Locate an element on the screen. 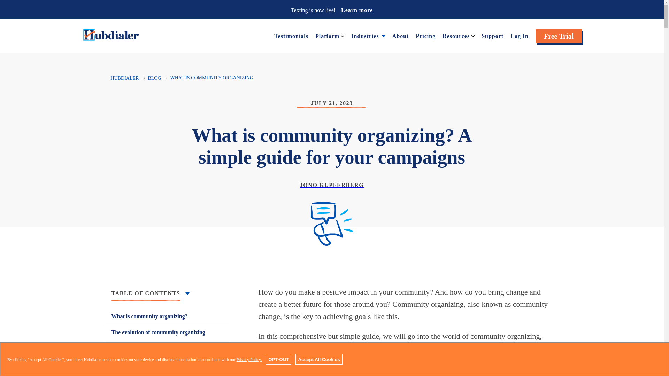 Image resolution: width=669 pixels, height=376 pixels. What is the first step in community organizing? is located at coordinates (167, 352).